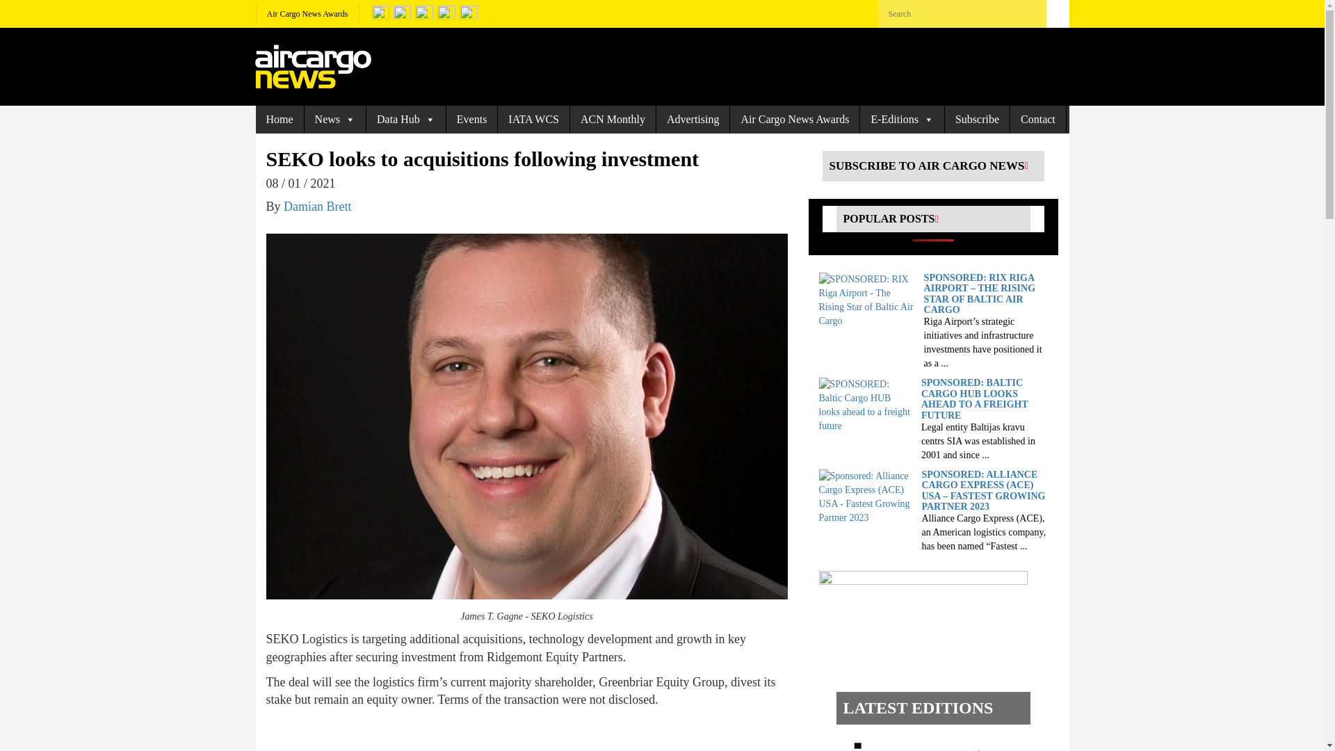 The image size is (1335, 751). Describe the element at coordinates (307, 14) in the screenshot. I see `Air Cargo News Awards` at that location.